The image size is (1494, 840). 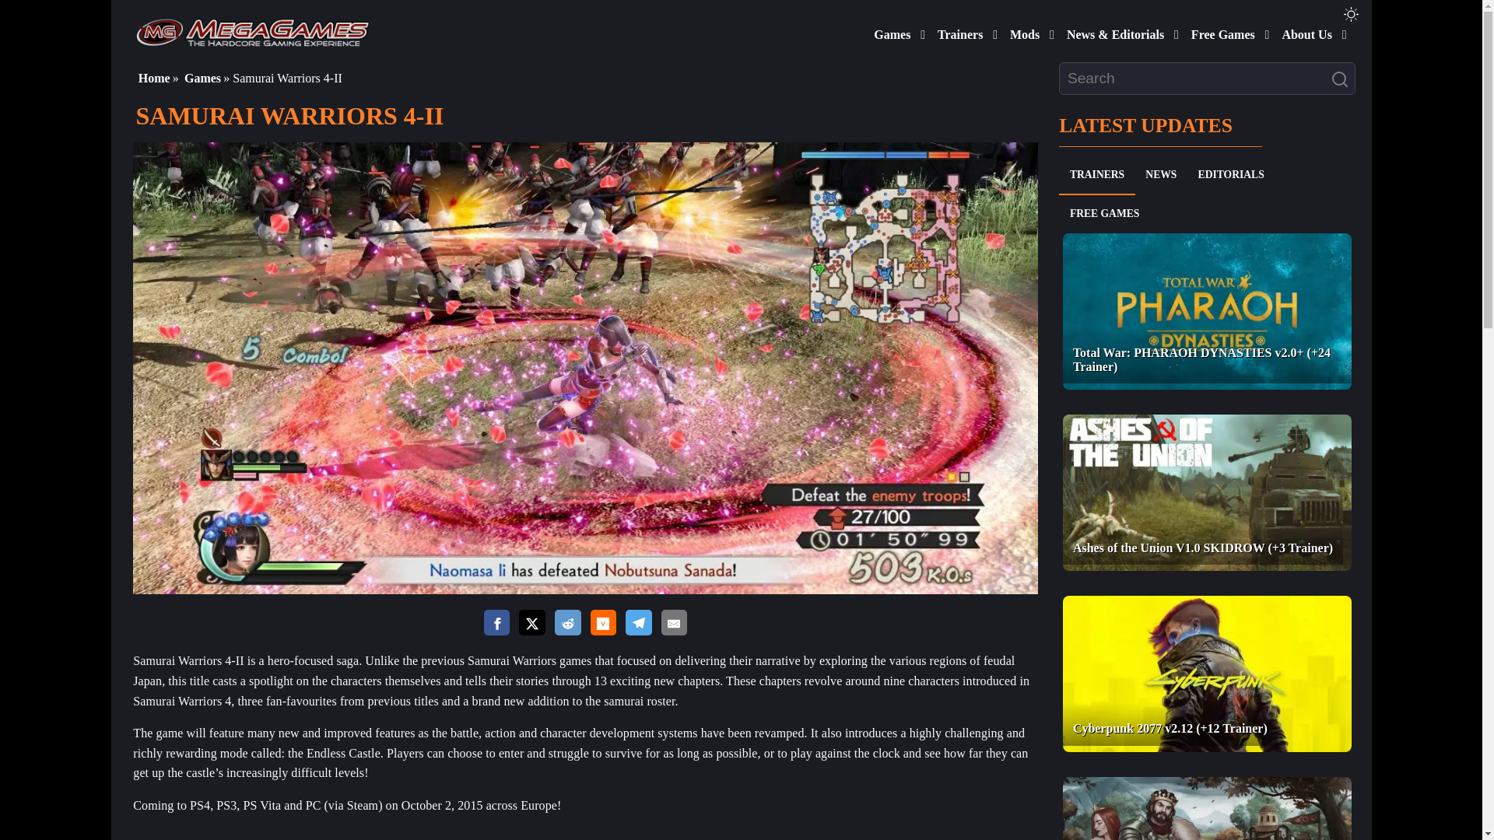 What do you see at coordinates (638, 622) in the screenshot?
I see `Telegram` at bounding box center [638, 622].